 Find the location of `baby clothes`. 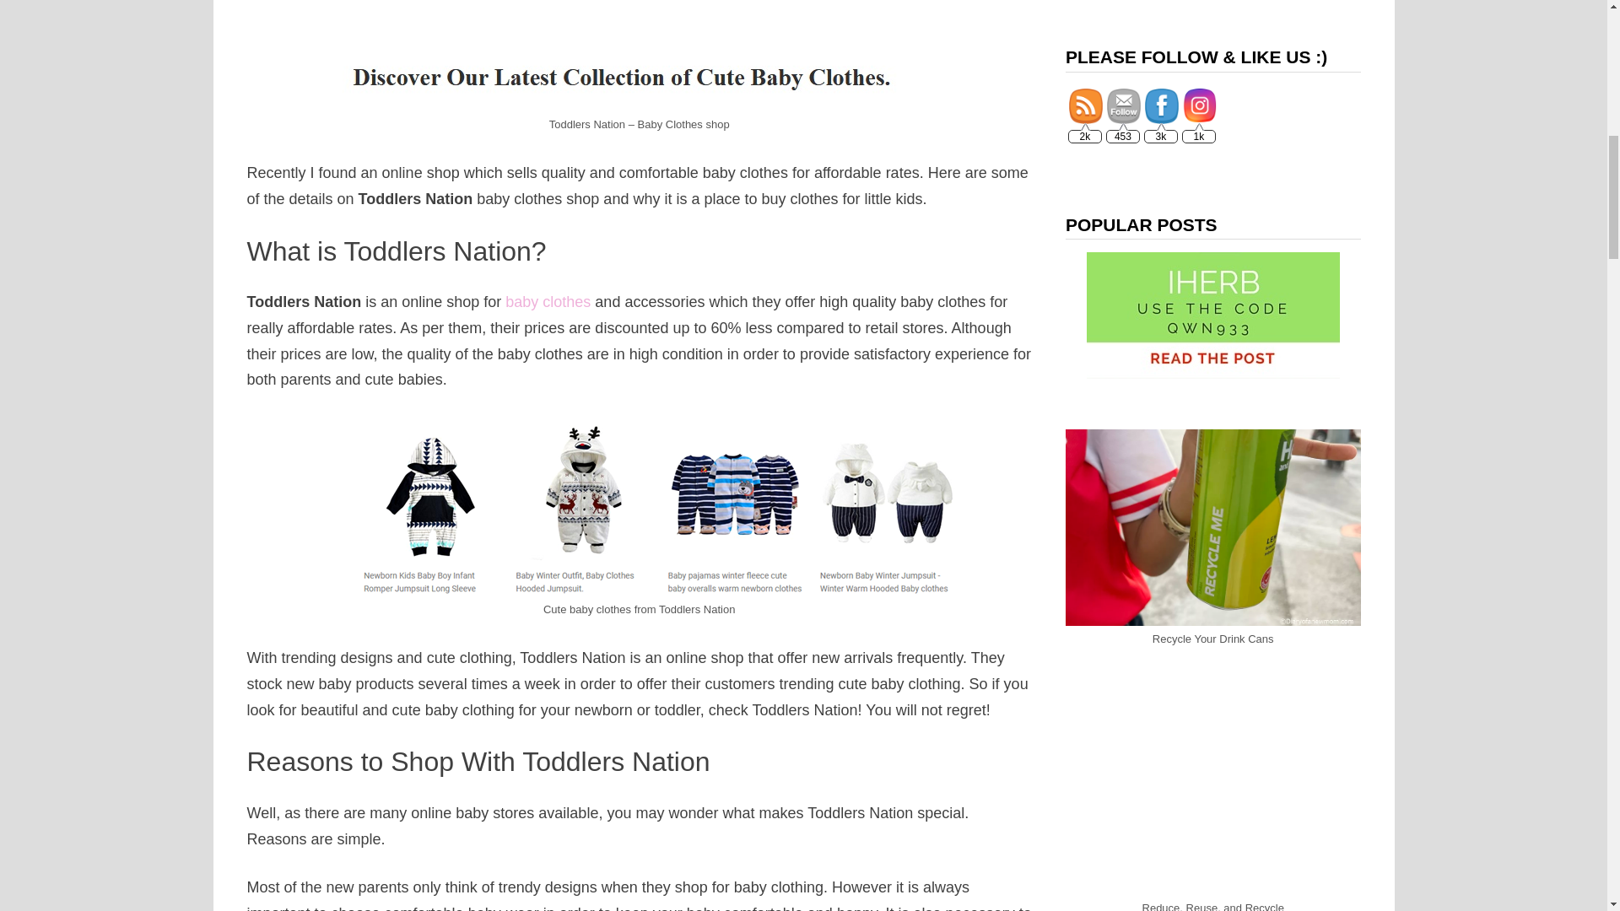

baby clothes is located at coordinates (548, 302).